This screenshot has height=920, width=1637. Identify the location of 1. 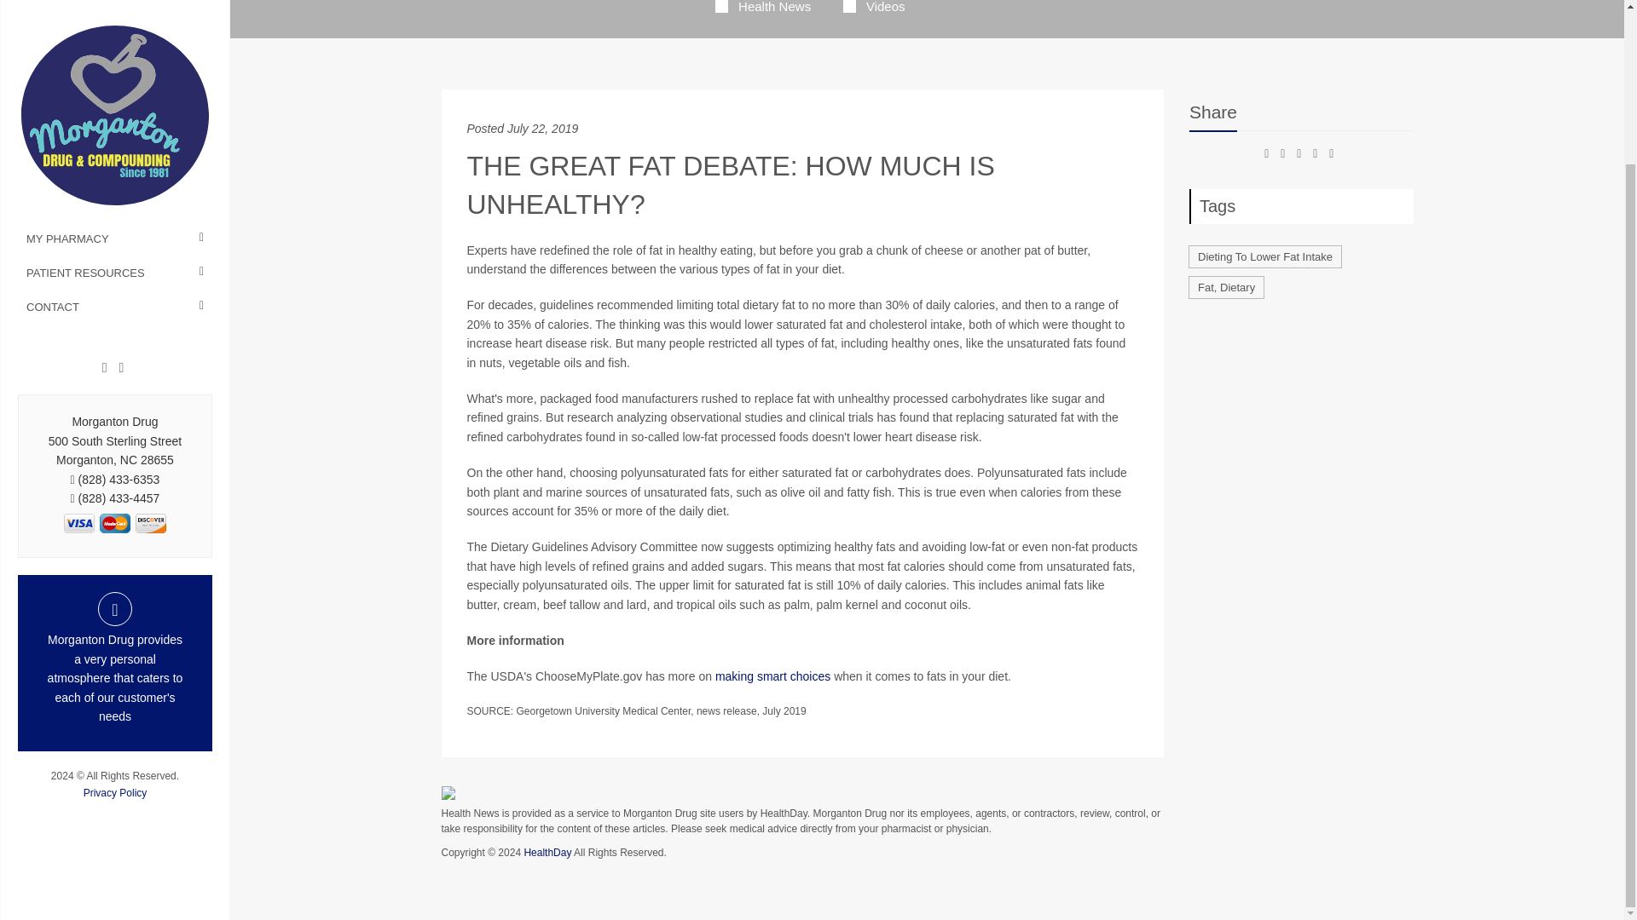
(114, 336).